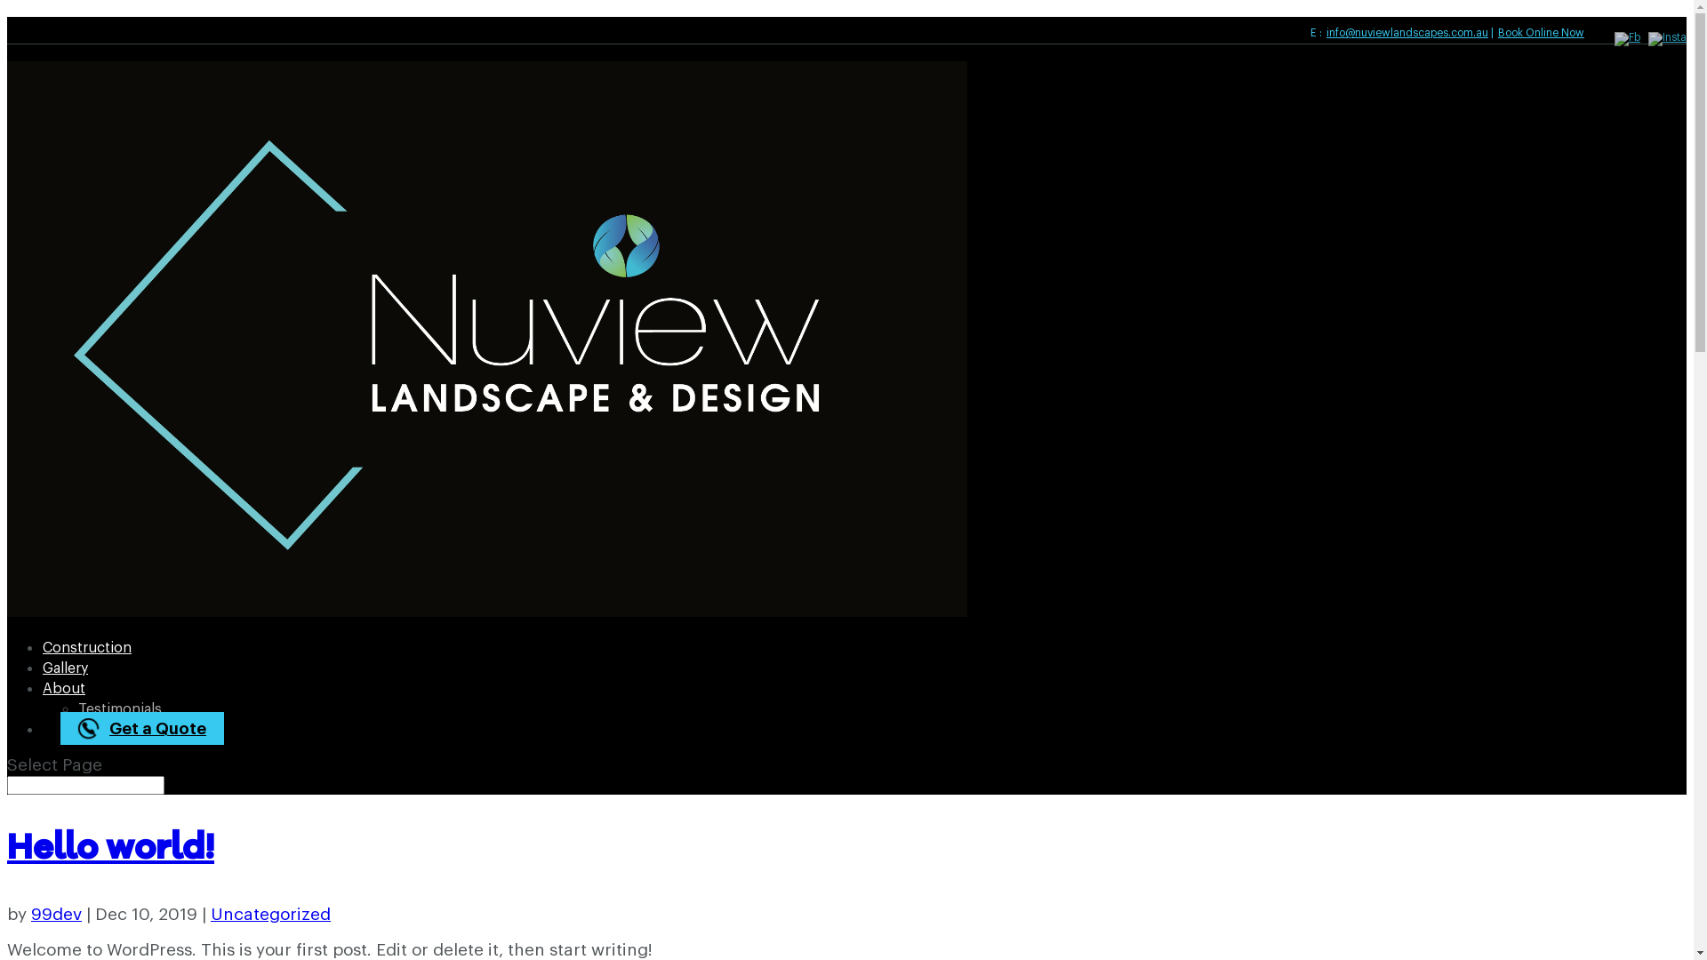 The height and width of the screenshot is (960, 1707). Describe the element at coordinates (41, 12) in the screenshot. I see `Search` at that location.